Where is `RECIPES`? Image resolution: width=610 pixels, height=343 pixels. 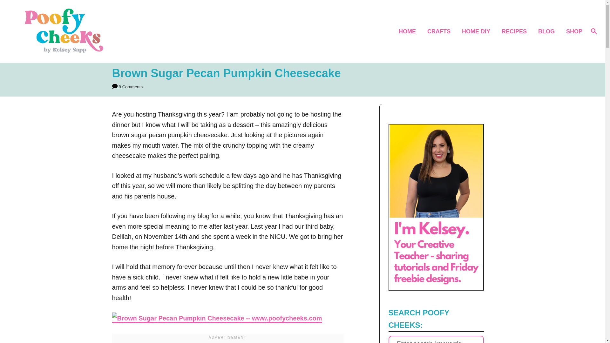 RECIPES is located at coordinates (516, 32).